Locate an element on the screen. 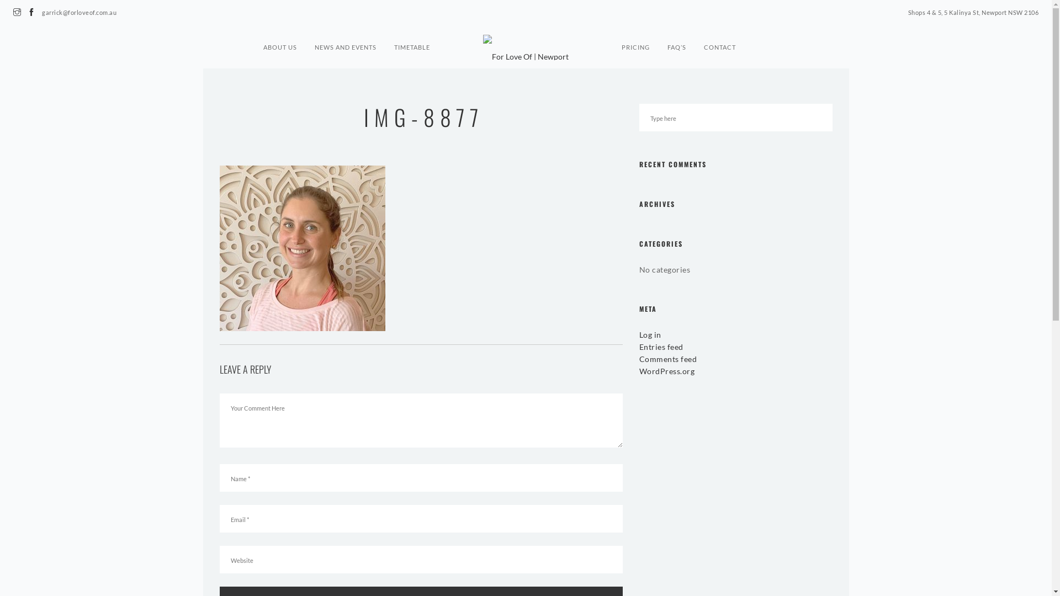  Entries feed is located at coordinates (661, 347).